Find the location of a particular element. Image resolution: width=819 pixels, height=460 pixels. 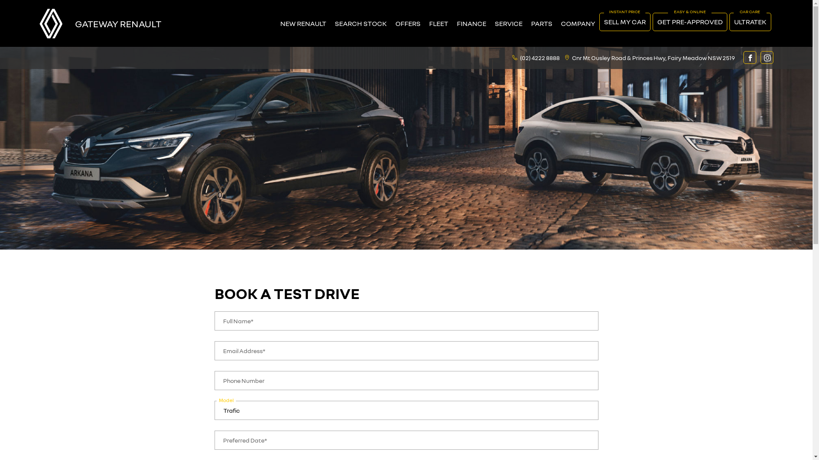

SEARCH STOCK is located at coordinates (360, 24).